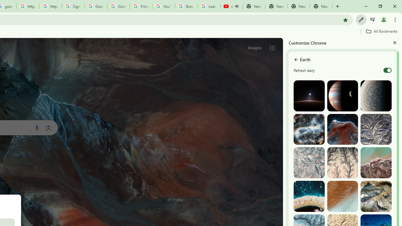 The width and height of the screenshot is (402, 226). I want to click on https://scholar.google.com/, so click(28, 6).